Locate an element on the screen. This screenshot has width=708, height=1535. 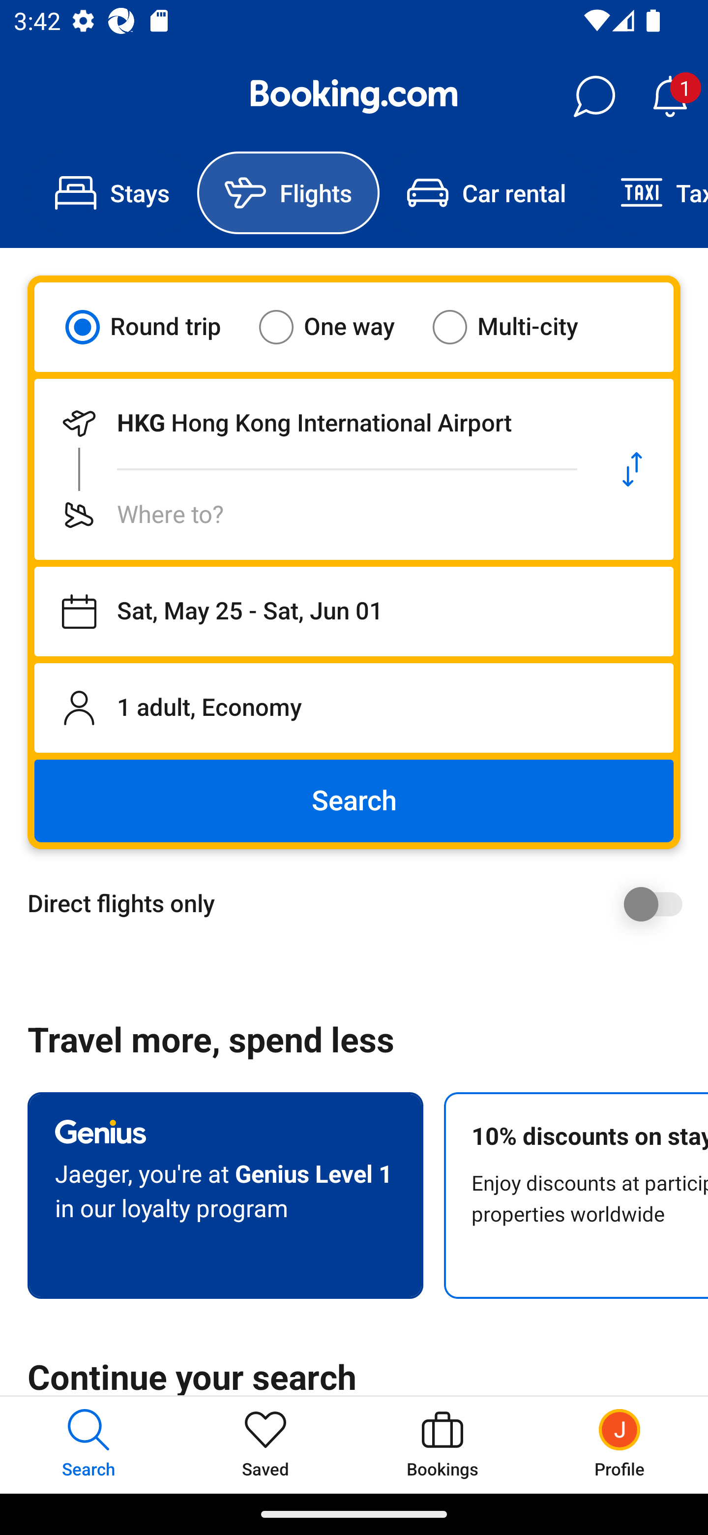
Flying to  is located at coordinates (313, 515).